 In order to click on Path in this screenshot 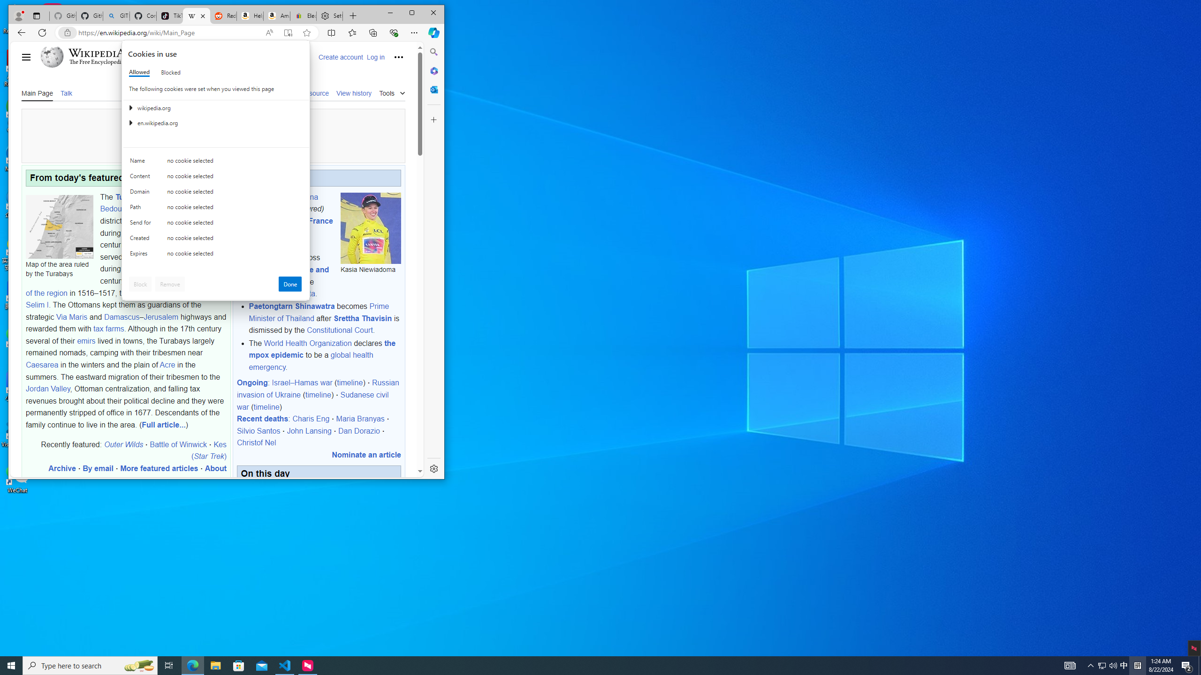, I will do `click(142, 209)`.